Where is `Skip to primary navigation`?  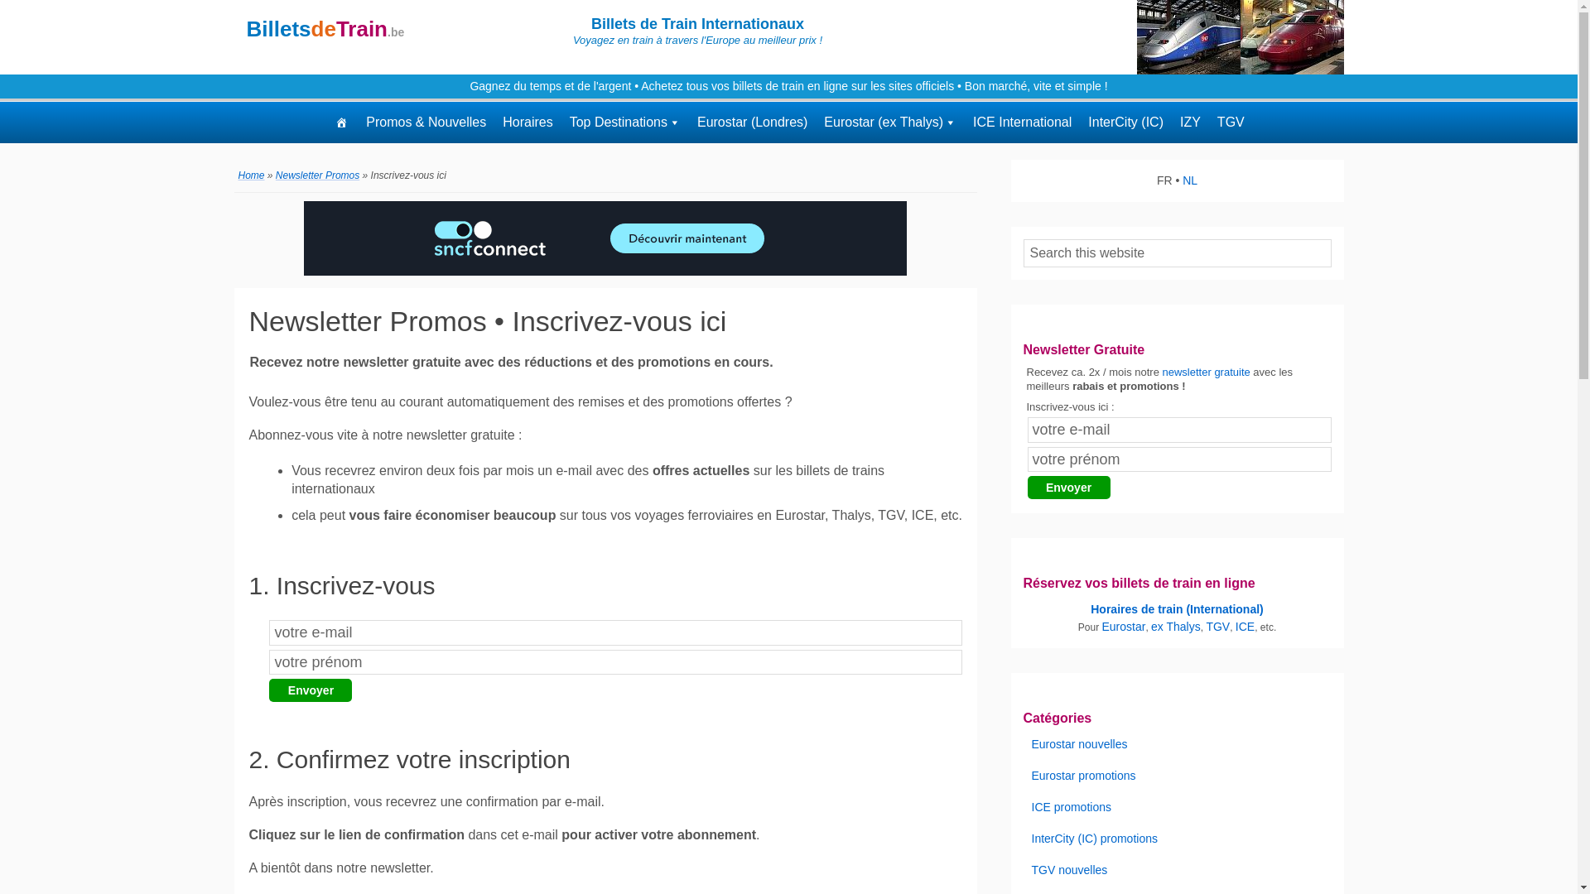
Skip to primary navigation is located at coordinates (0, 0).